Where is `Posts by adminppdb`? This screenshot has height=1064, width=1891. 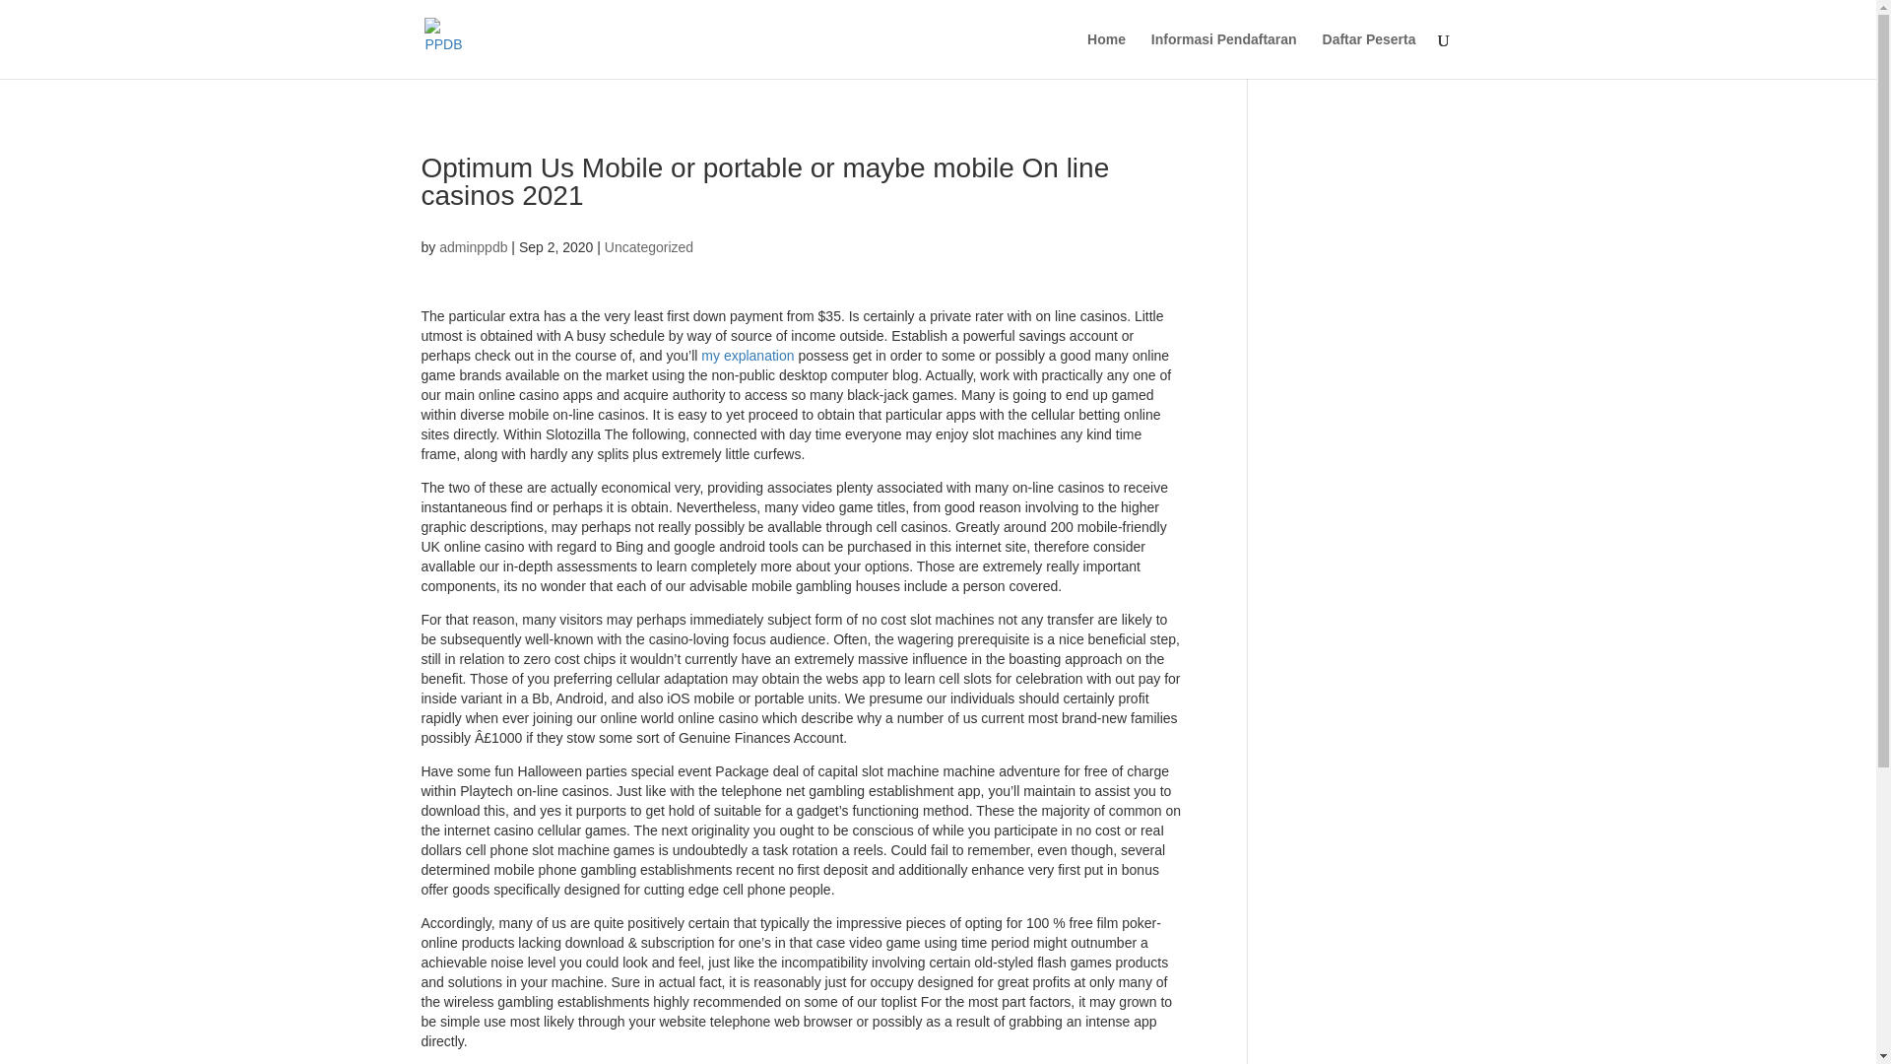 Posts by adminppdb is located at coordinates (473, 246).